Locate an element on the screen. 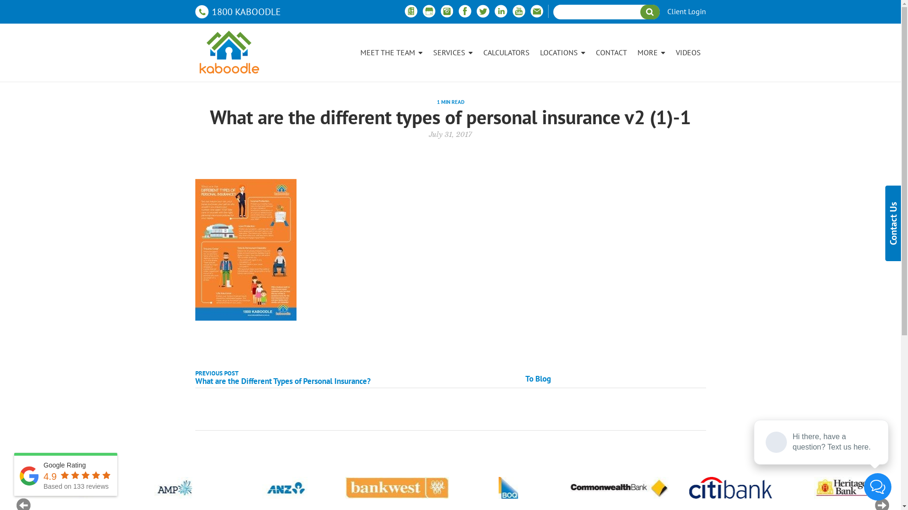 The image size is (908, 510). Youtube is located at coordinates (518, 11).